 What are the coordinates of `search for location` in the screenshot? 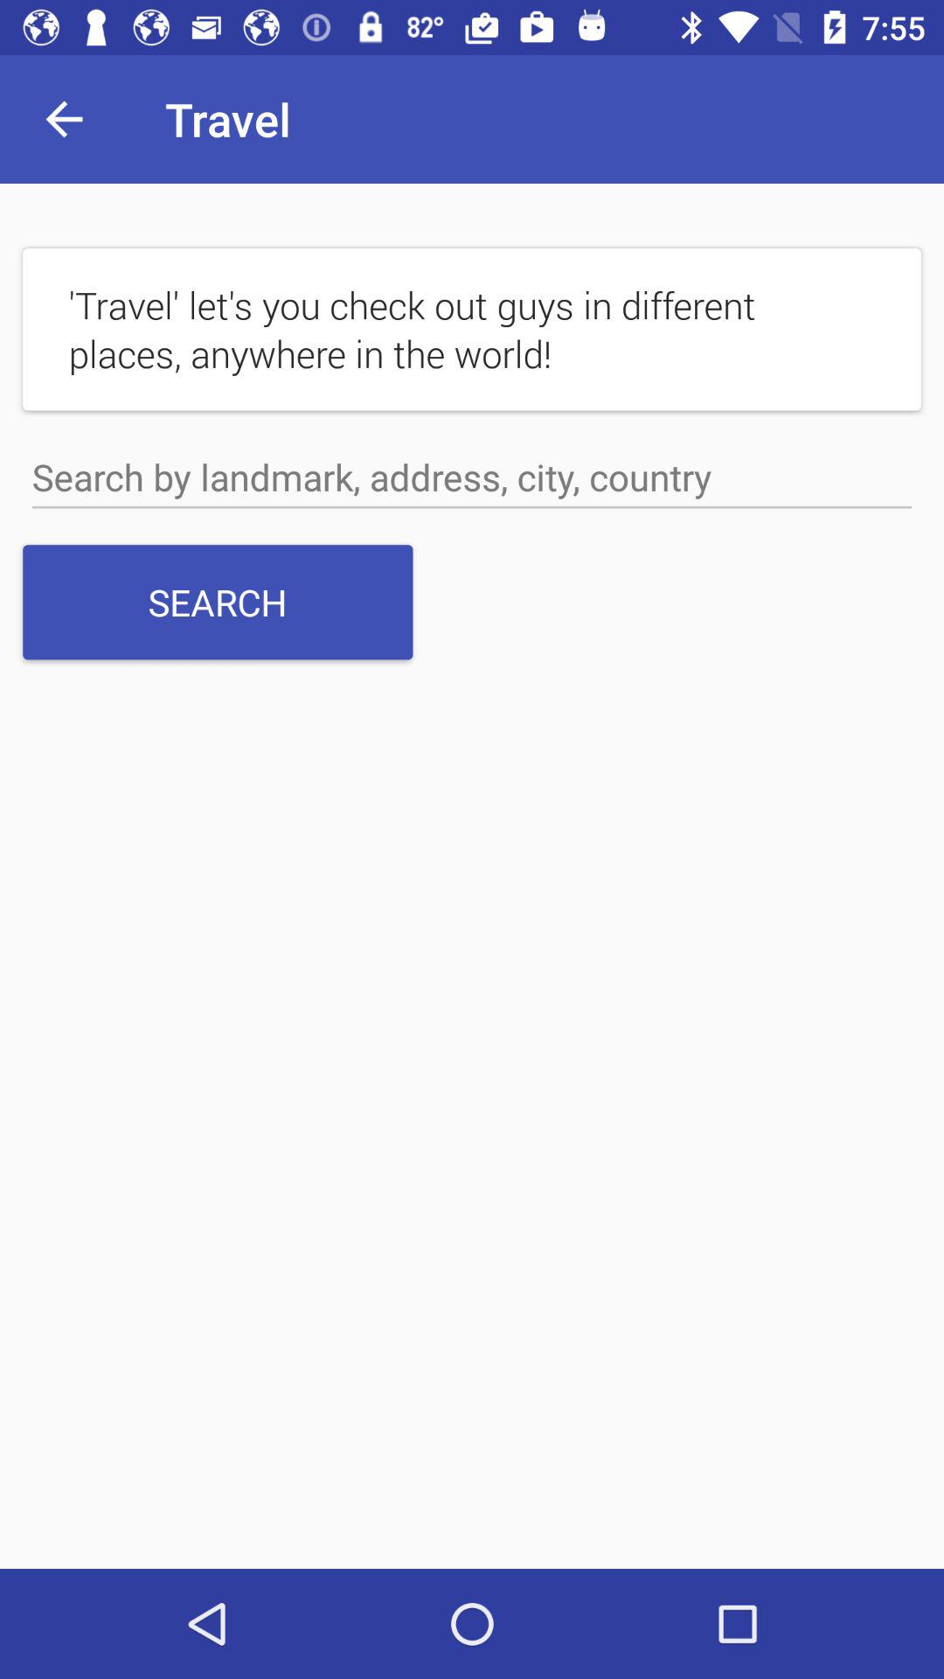 It's located at (472, 477).